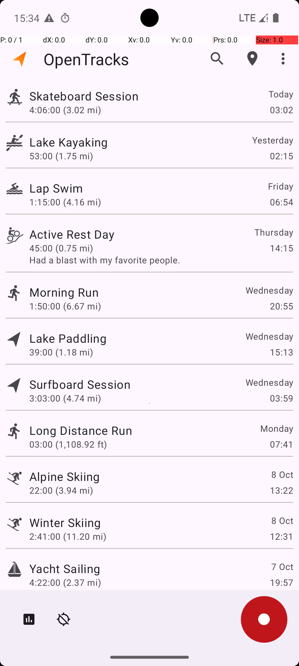 This screenshot has width=299, height=666. I want to click on Morning Run, so click(64, 292).